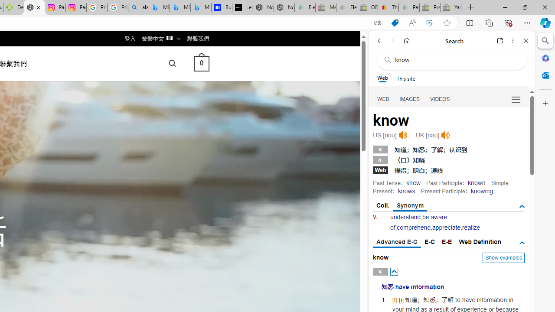 This screenshot has width=555, height=312. I want to click on   0  , so click(201, 63).